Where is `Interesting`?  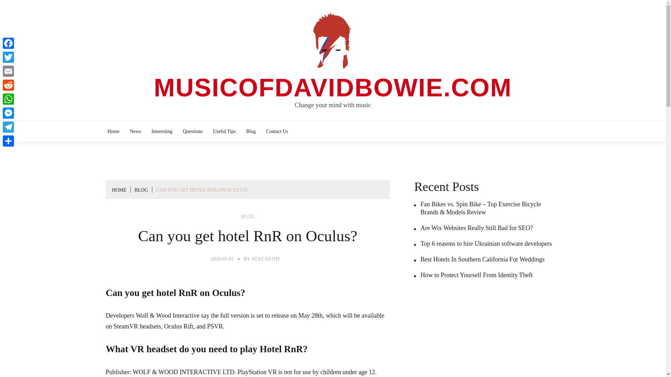
Interesting is located at coordinates (162, 131).